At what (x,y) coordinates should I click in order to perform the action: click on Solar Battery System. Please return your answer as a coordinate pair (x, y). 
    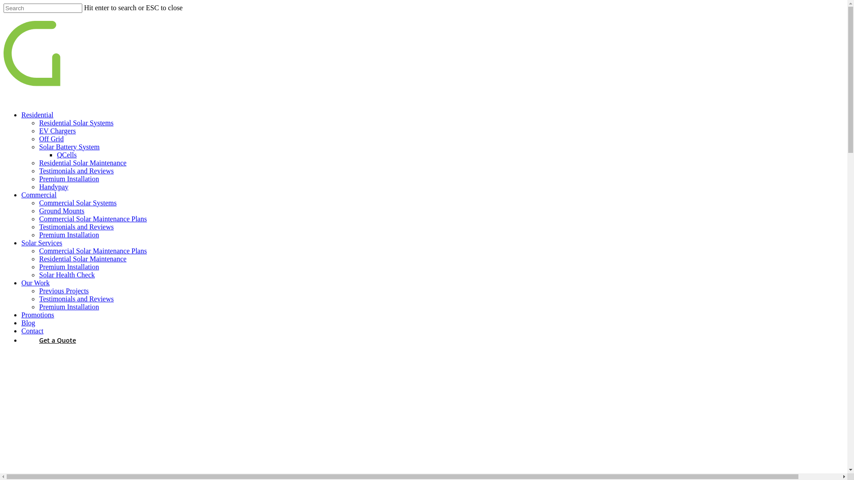
    Looking at the image, I should click on (69, 147).